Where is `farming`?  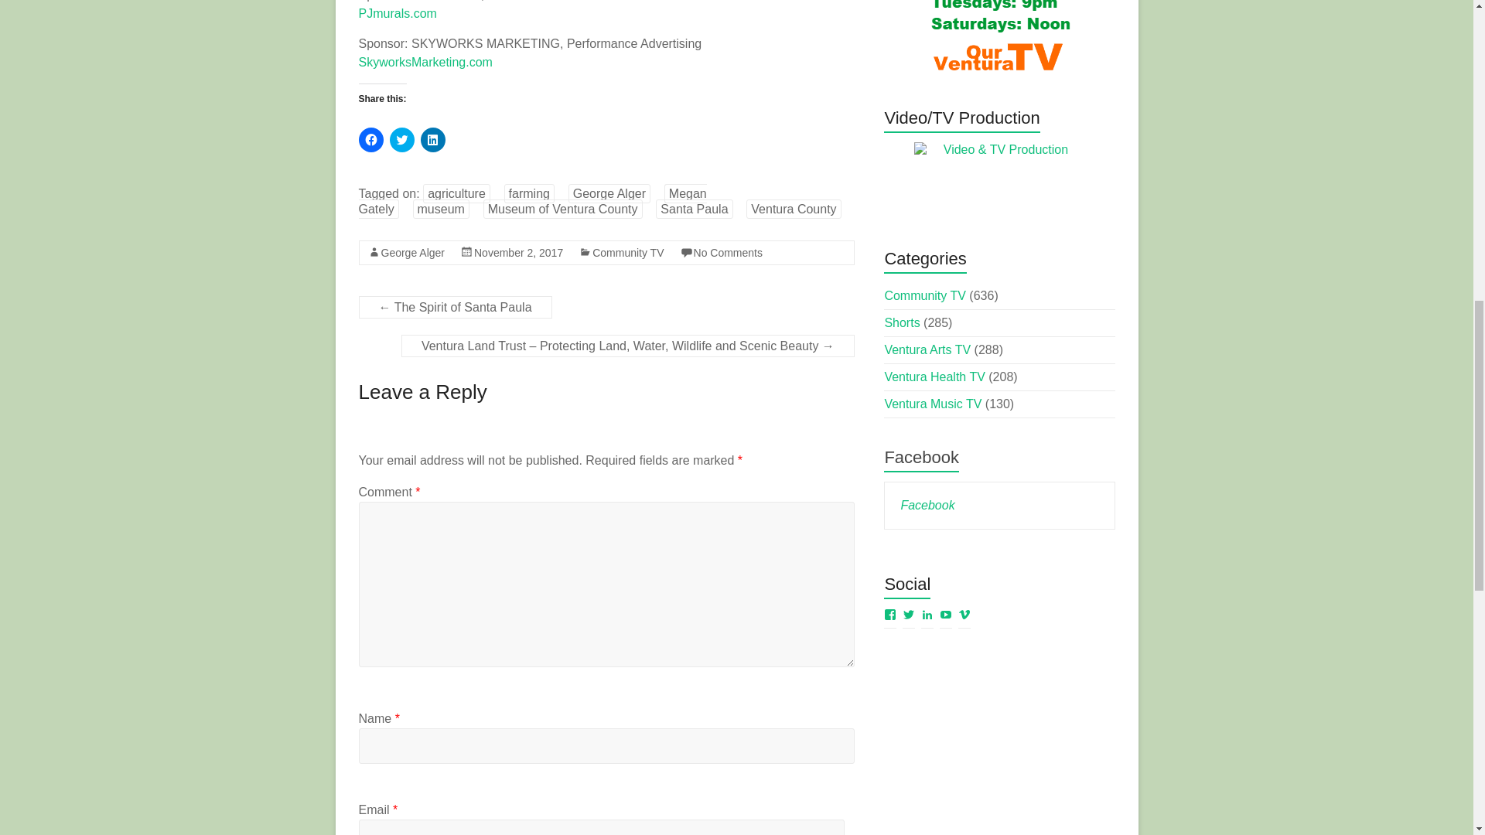
farming is located at coordinates (529, 193).